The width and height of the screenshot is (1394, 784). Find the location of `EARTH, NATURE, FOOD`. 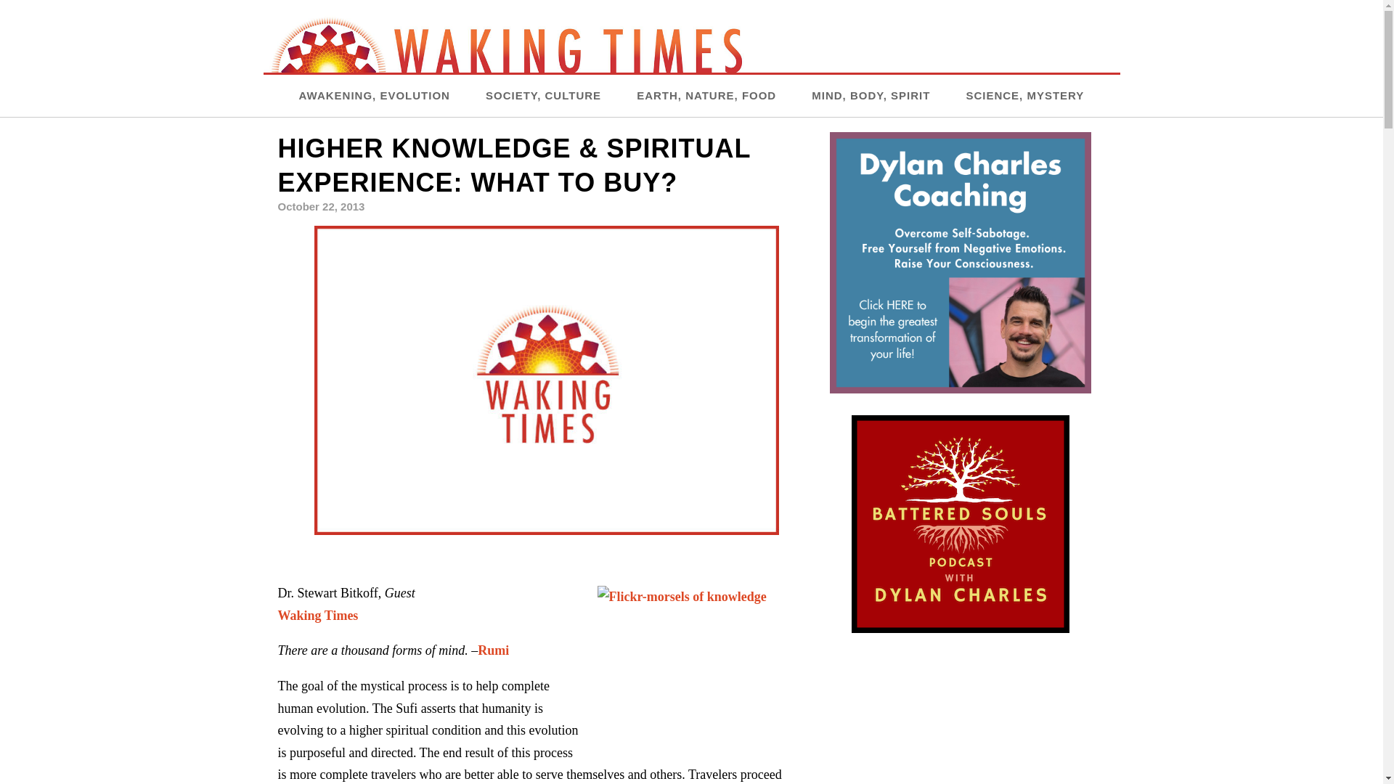

EARTH, NATURE, FOOD is located at coordinates (706, 95).